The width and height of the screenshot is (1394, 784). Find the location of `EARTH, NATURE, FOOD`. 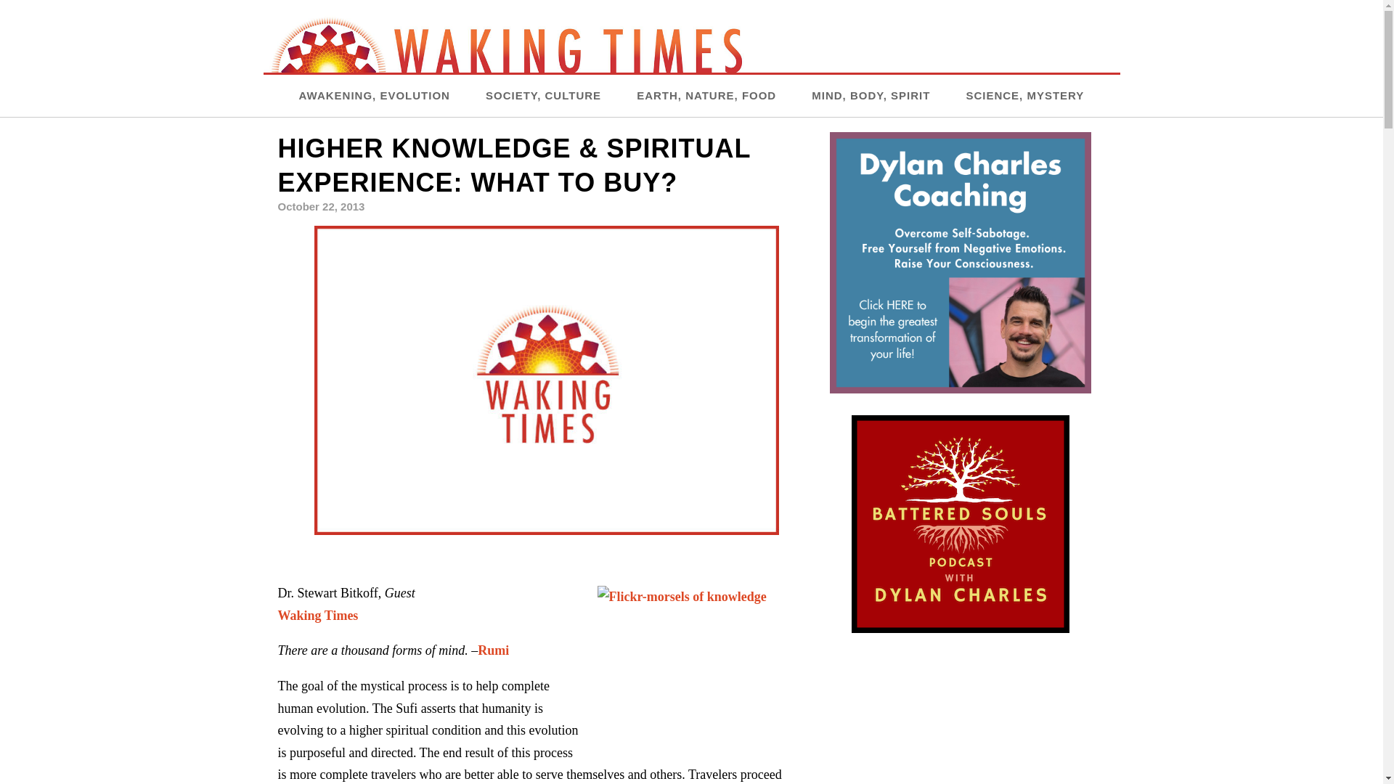

EARTH, NATURE, FOOD is located at coordinates (706, 95).